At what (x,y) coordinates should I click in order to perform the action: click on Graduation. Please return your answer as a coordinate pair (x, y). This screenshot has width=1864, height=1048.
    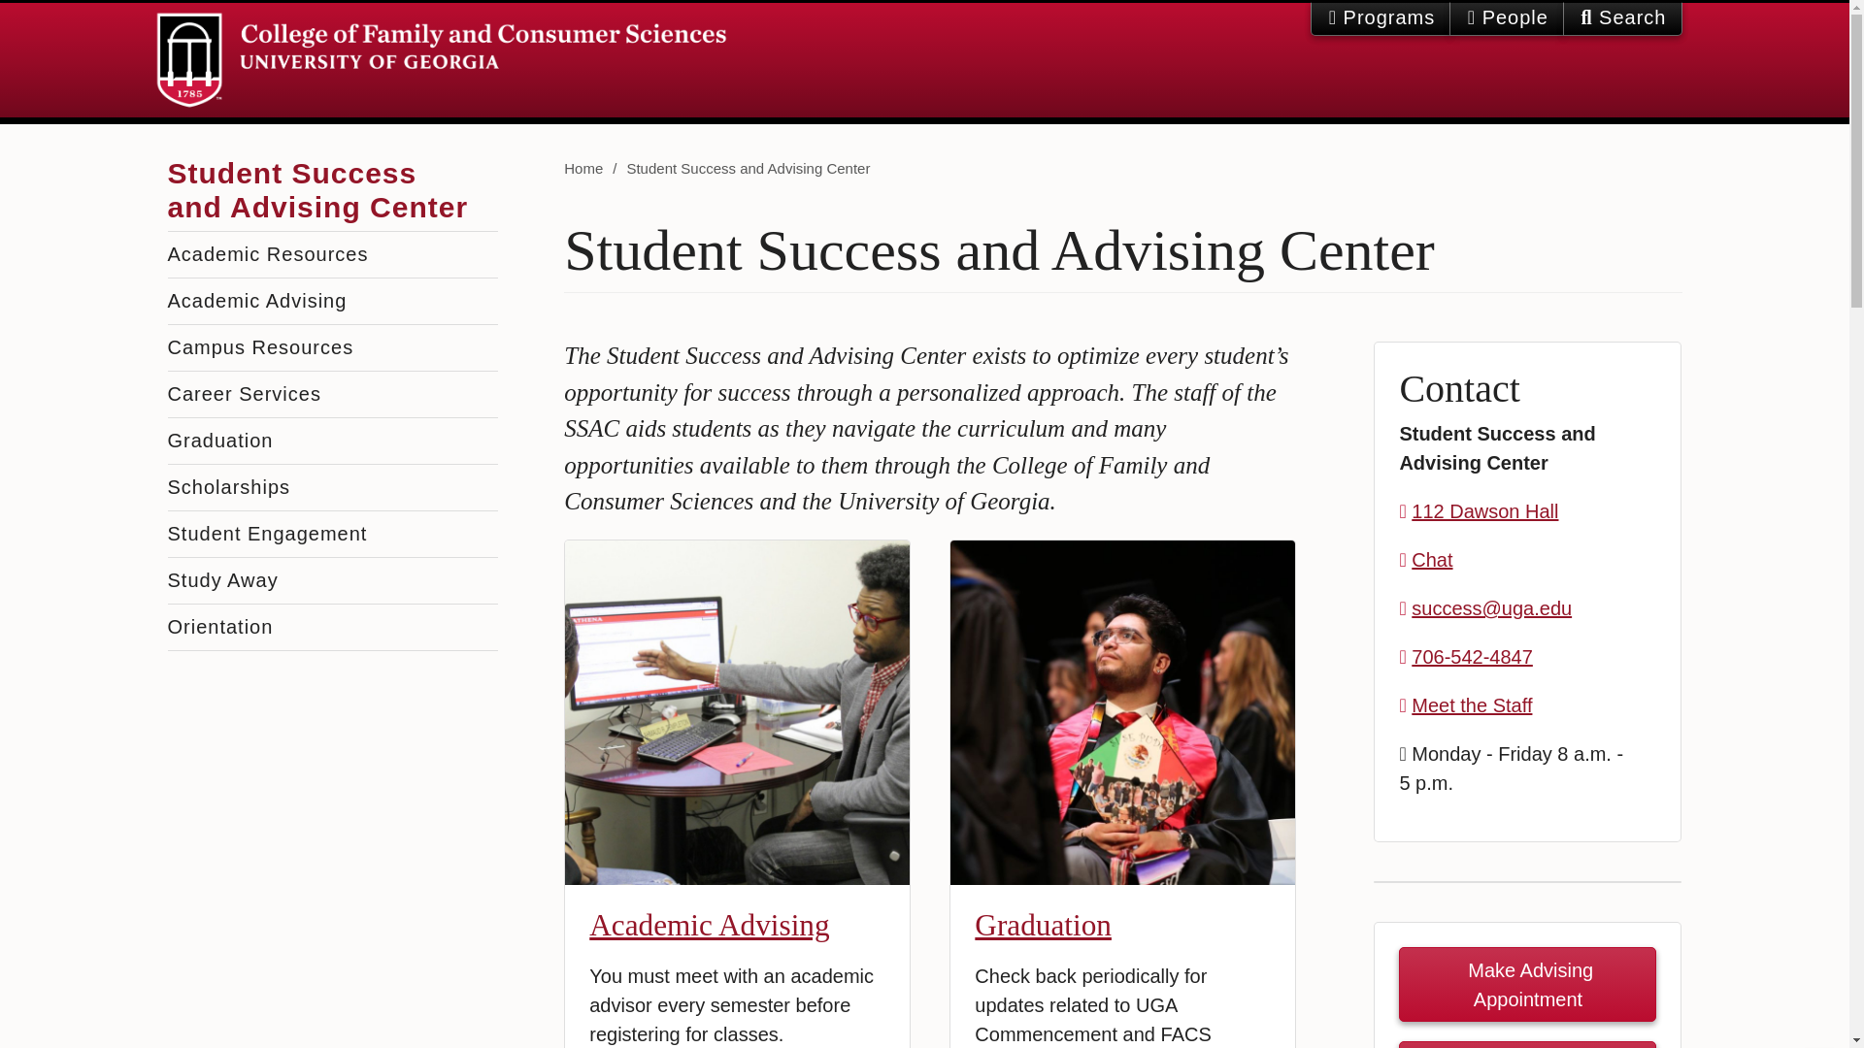
    Looking at the image, I should click on (1043, 925).